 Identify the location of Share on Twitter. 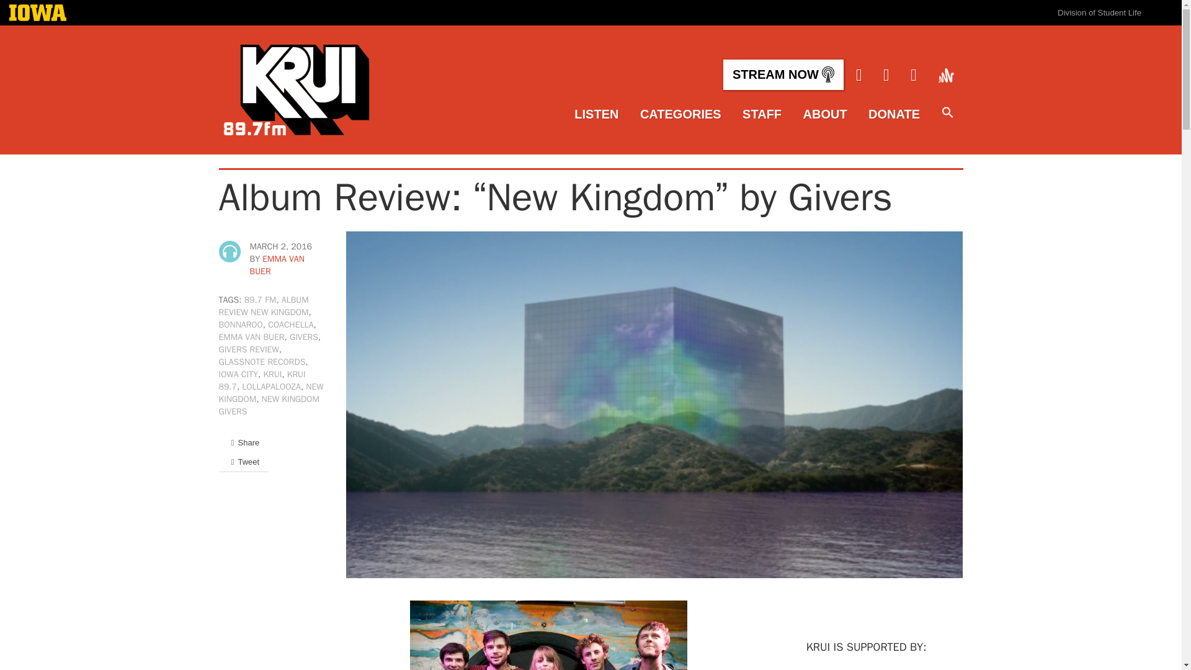
(243, 462).